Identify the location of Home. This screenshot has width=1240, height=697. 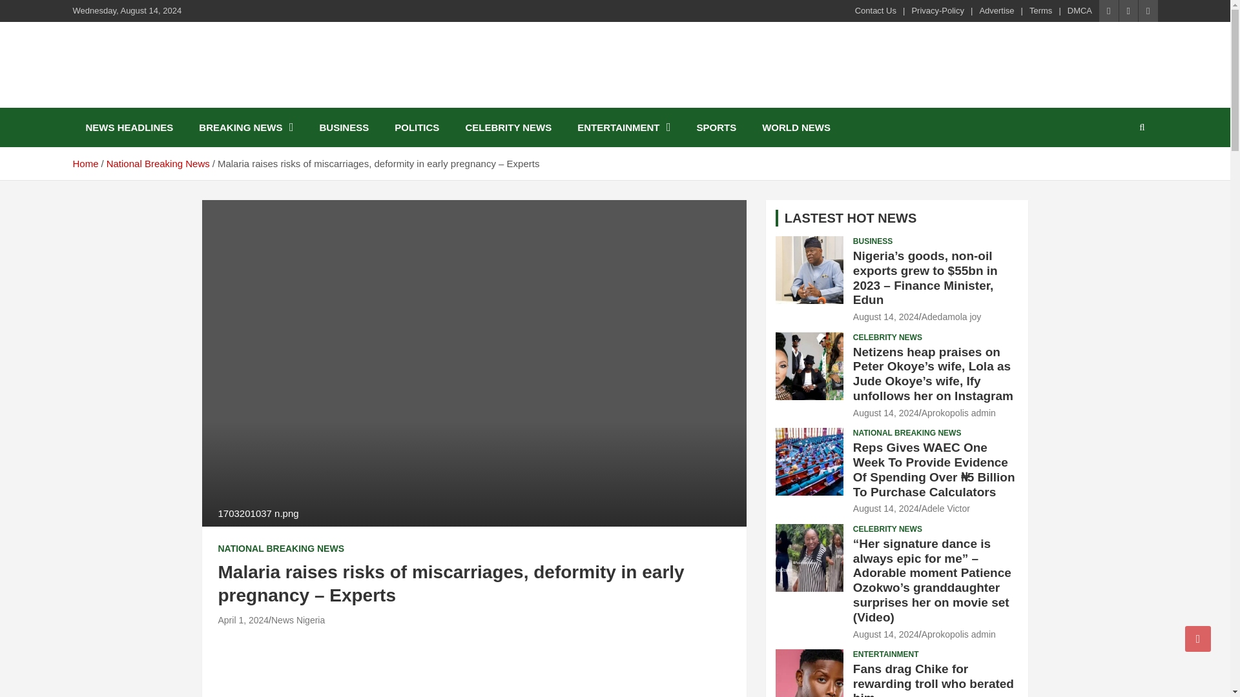
(85, 164).